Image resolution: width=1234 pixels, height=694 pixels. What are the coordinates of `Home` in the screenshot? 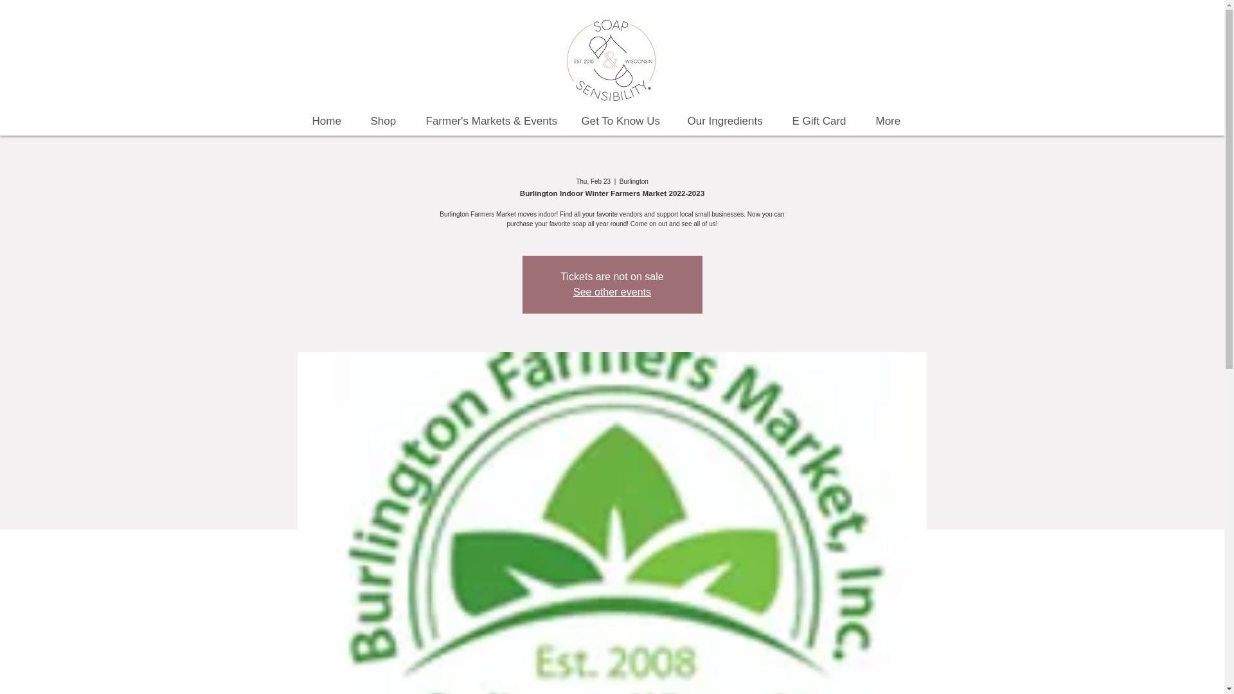 It's located at (331, 121).